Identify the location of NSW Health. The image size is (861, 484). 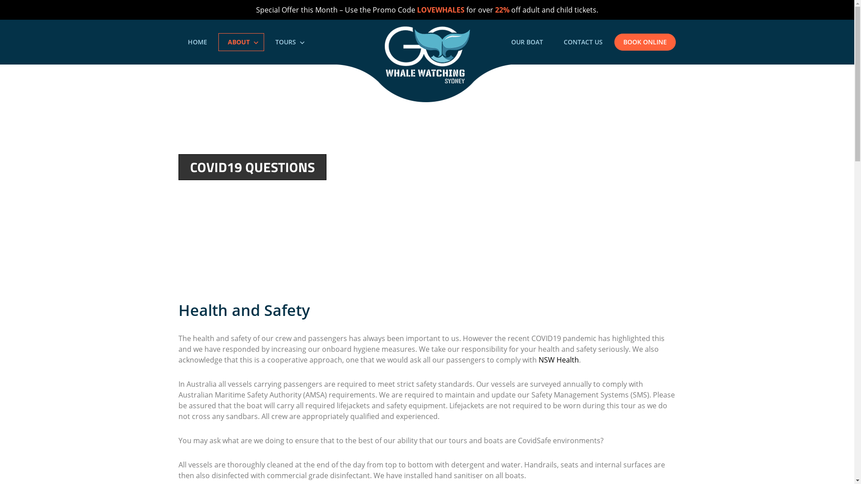
(558, 360).